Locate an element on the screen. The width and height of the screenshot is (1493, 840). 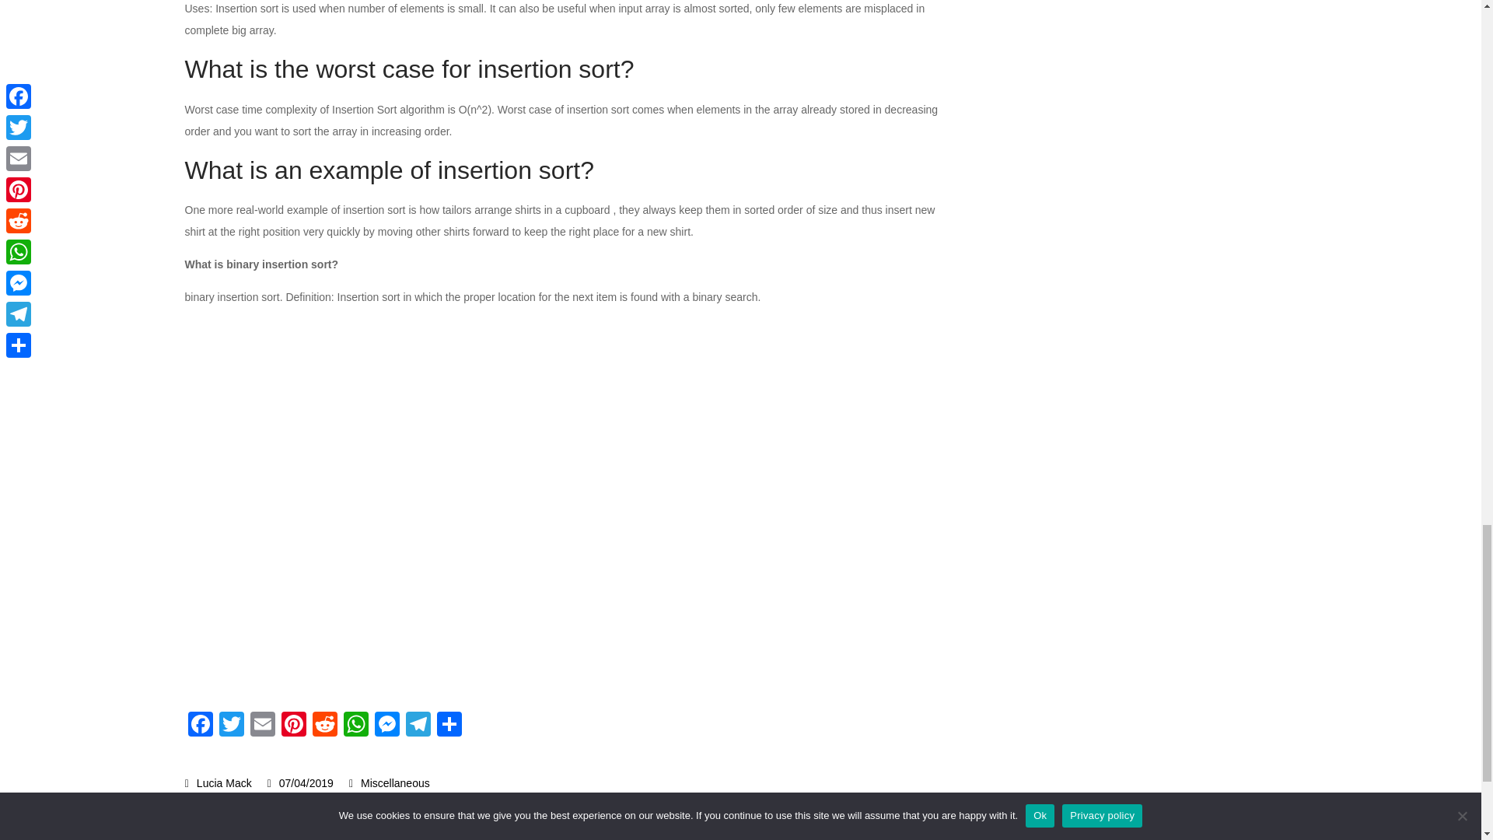
Messenger is located at coordinates (387, 725).